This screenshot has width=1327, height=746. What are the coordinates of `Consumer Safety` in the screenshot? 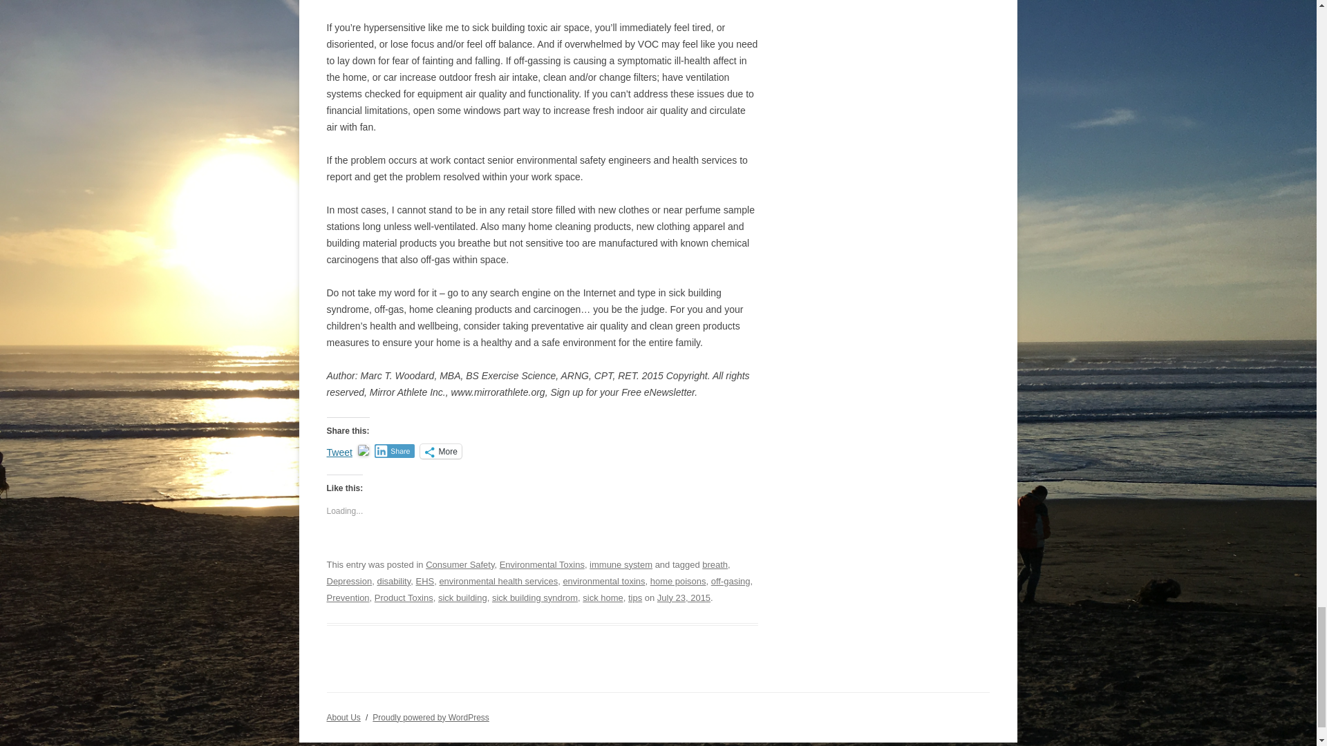 It's located at (460, 565).